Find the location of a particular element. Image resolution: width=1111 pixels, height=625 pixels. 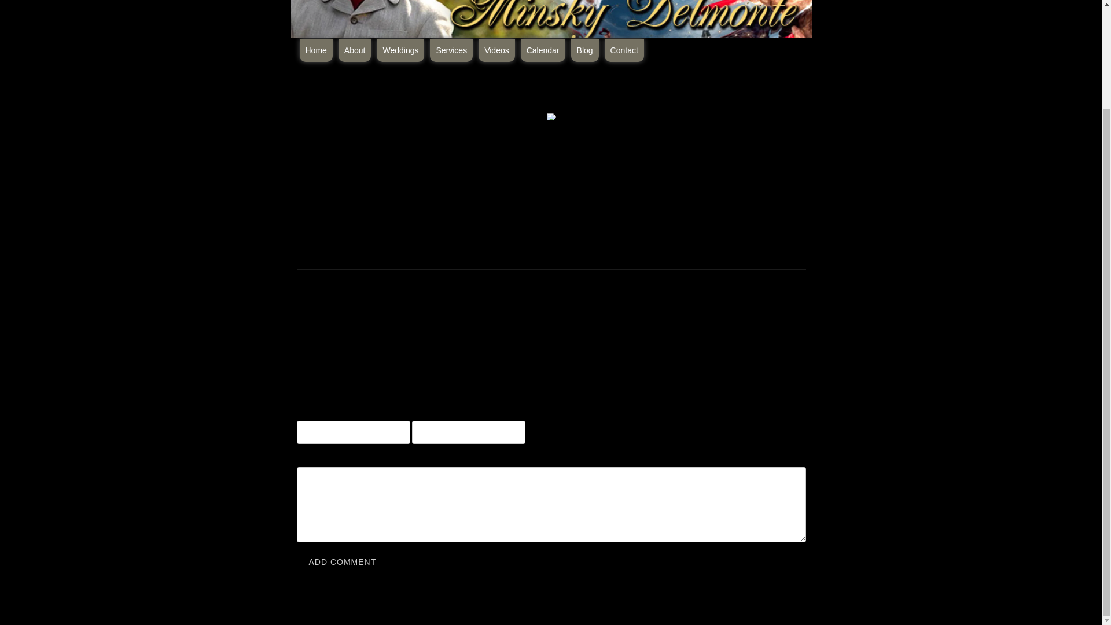

Services is located at coordinates (451, 50).